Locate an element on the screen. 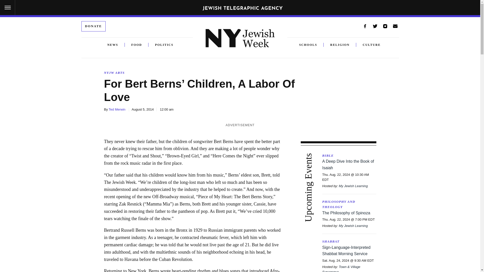 The width and height of the screenshot is (484, 272). RELIGION is located at coordinates (340, 45).